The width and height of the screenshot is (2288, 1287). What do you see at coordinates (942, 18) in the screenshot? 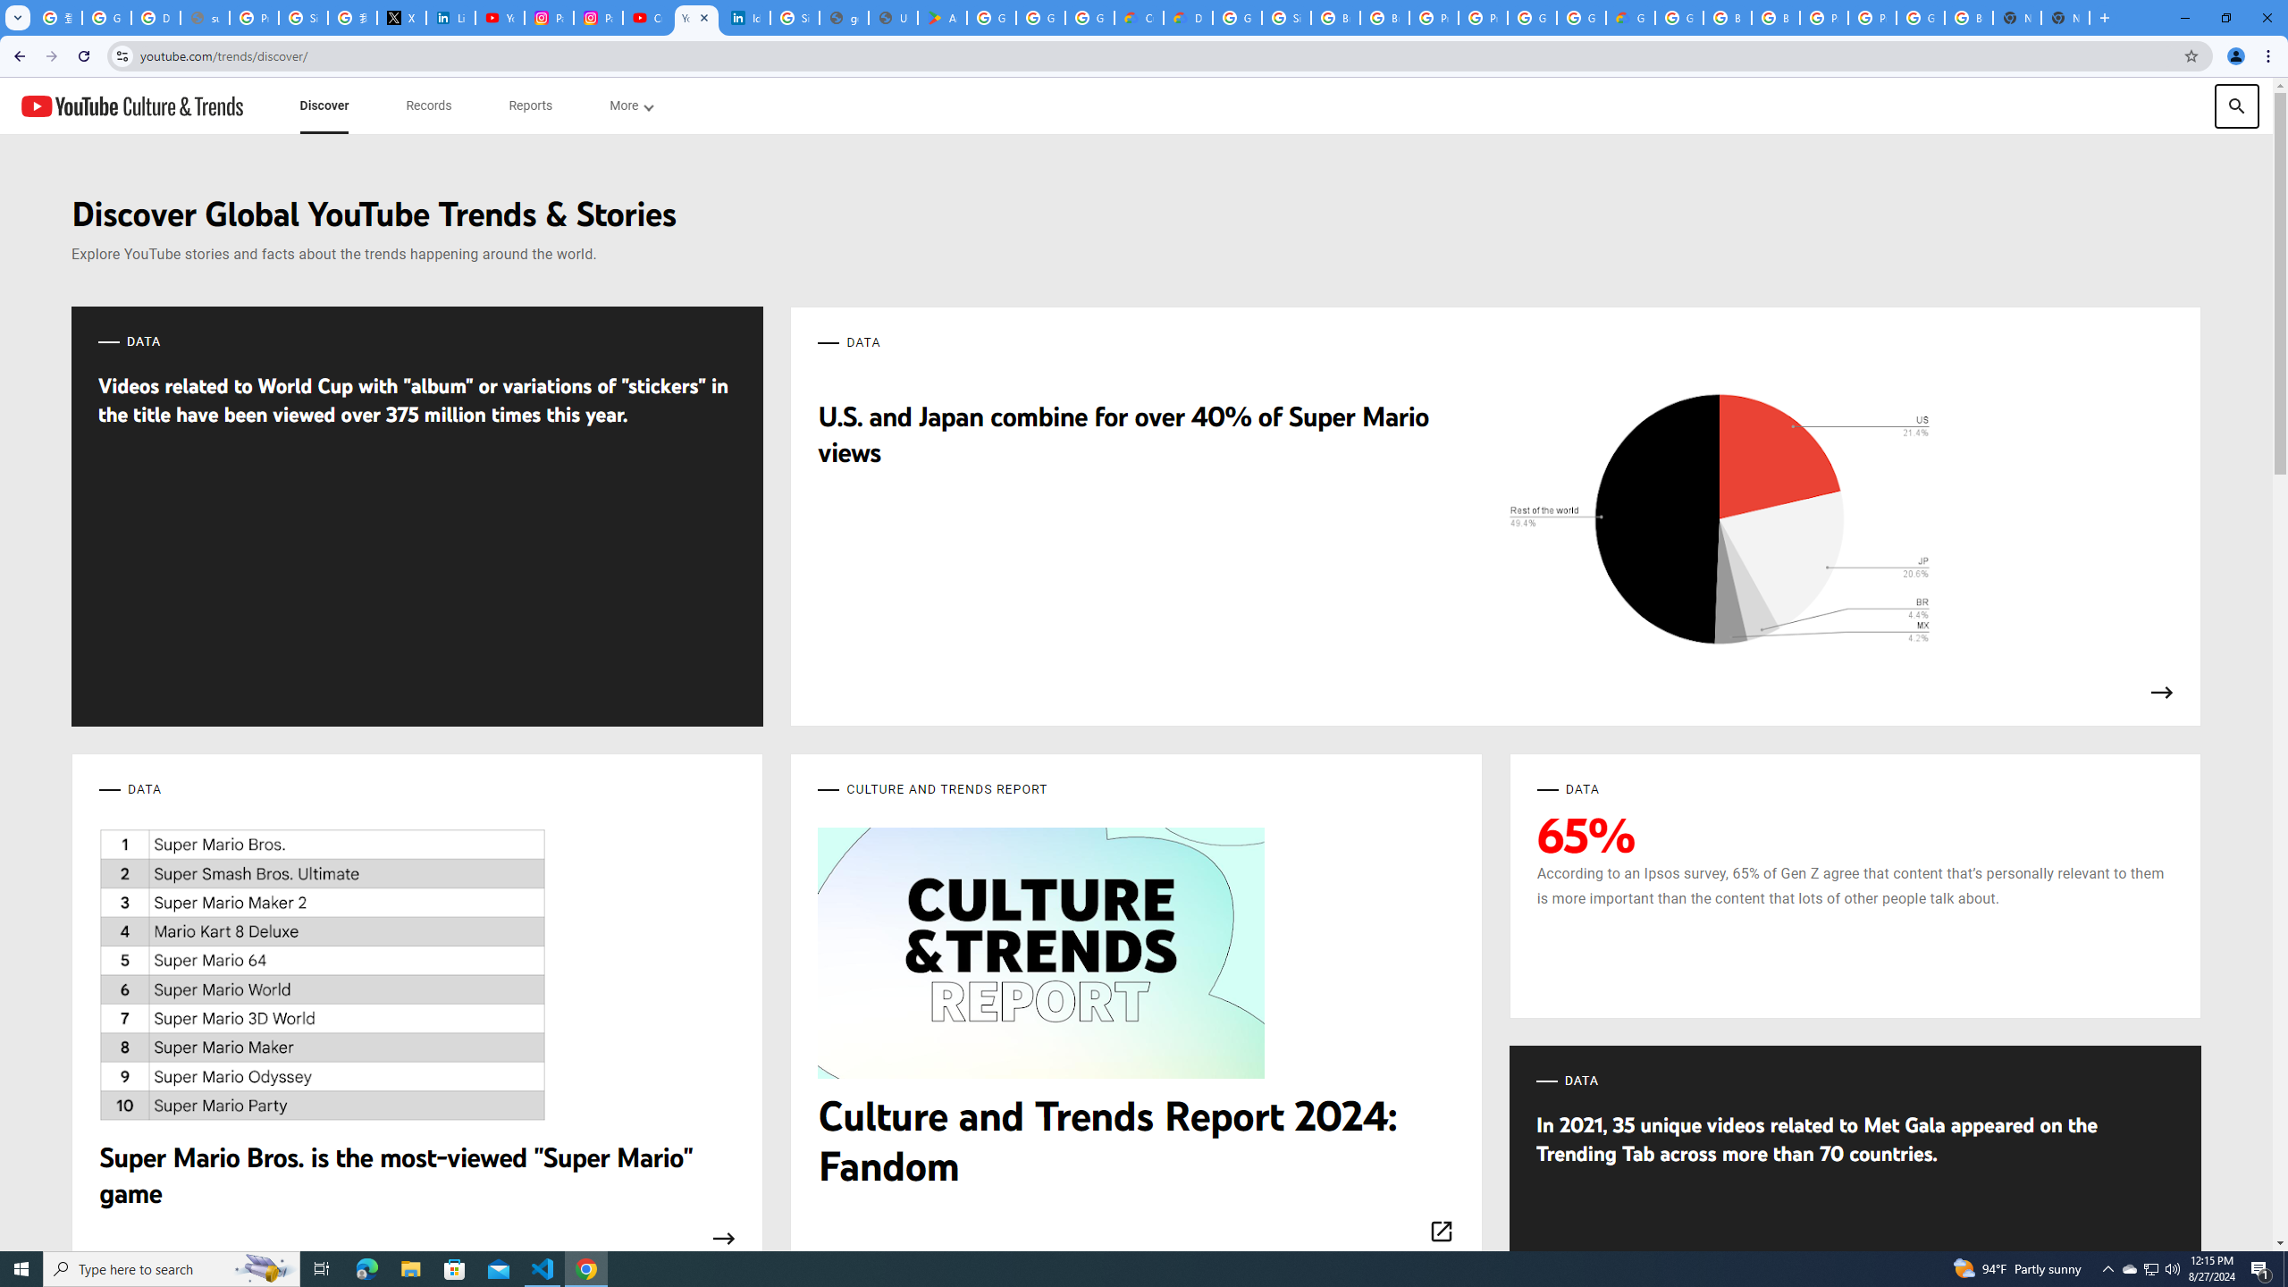
I see `Android Apps on Google Play` at bounding box center [942, 18].